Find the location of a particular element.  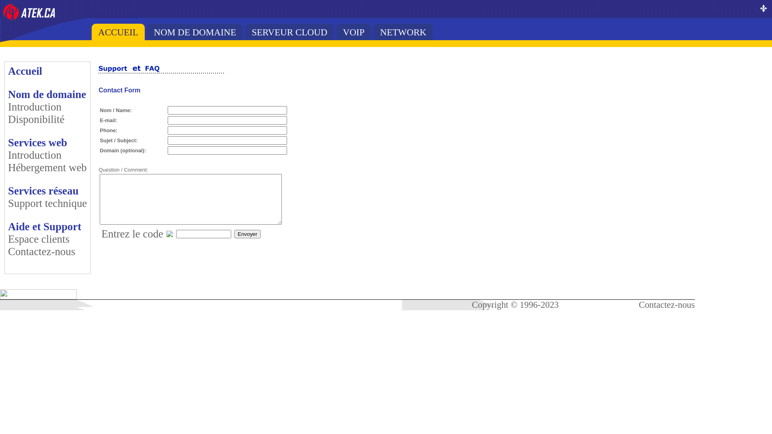

Espace clients is located at coordinates (39, 239).